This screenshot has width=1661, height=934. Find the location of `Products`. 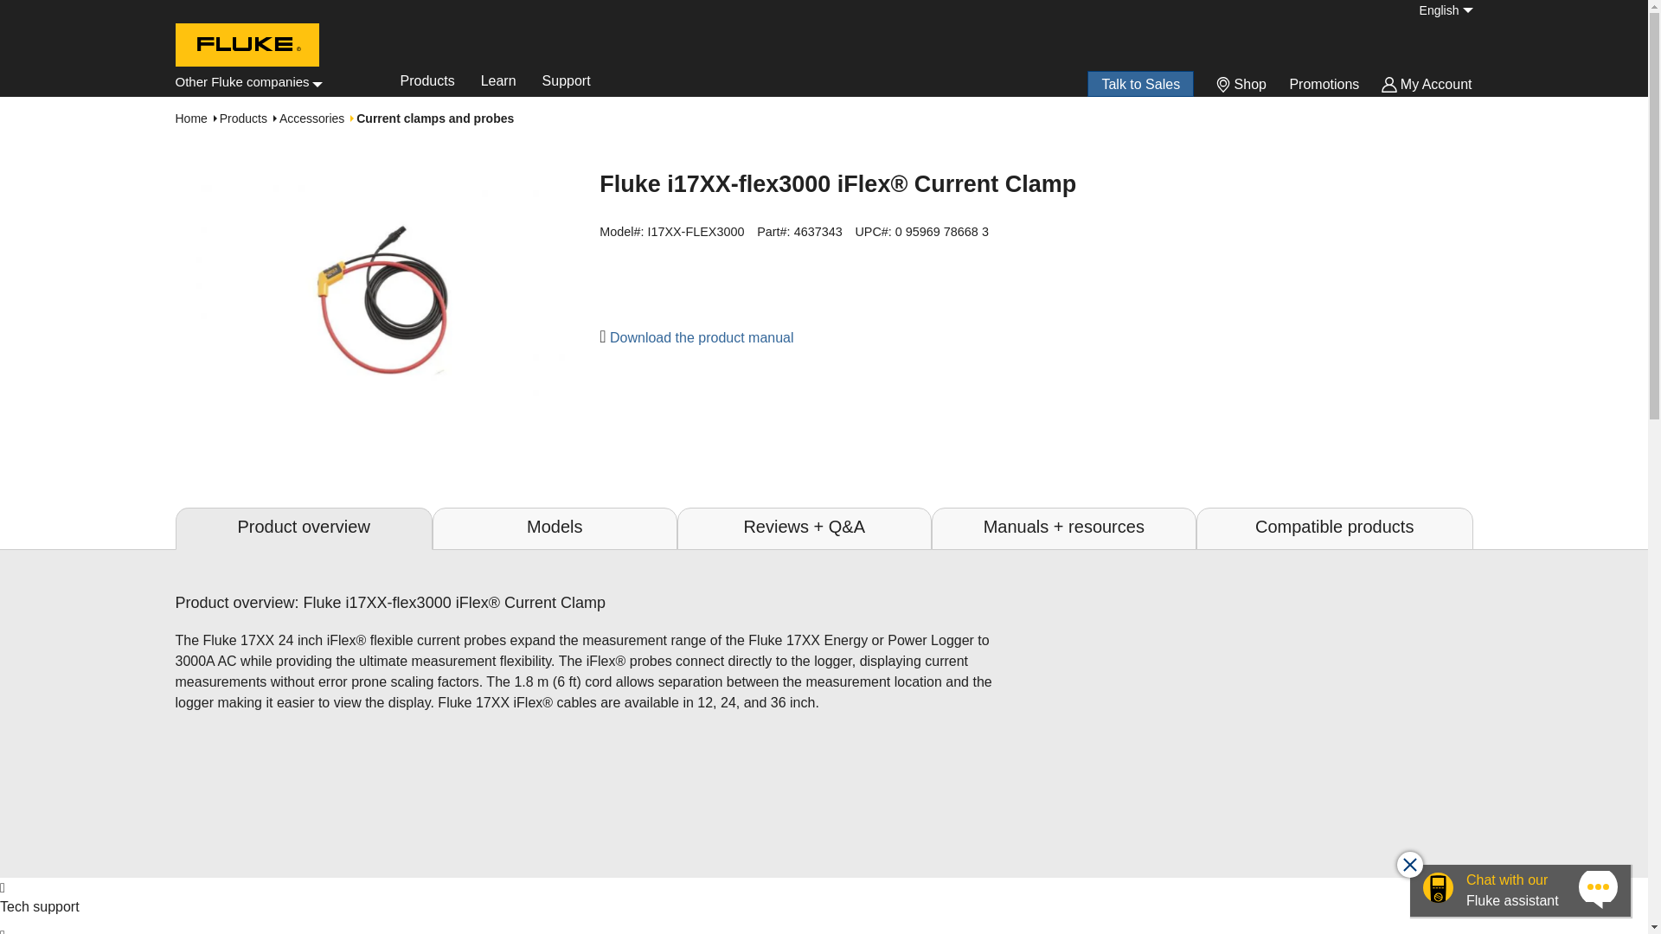

Products is located at coordinates (427, 84).